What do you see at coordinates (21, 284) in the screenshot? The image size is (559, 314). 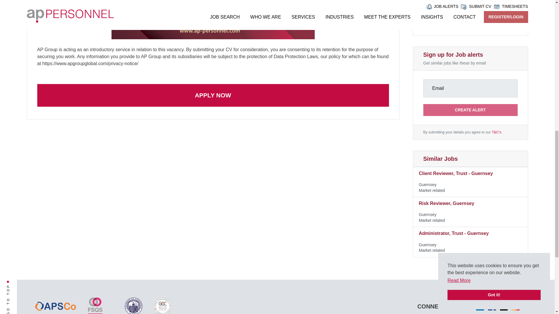 I see `GO TO TOP` at bounding box center [21, 284].